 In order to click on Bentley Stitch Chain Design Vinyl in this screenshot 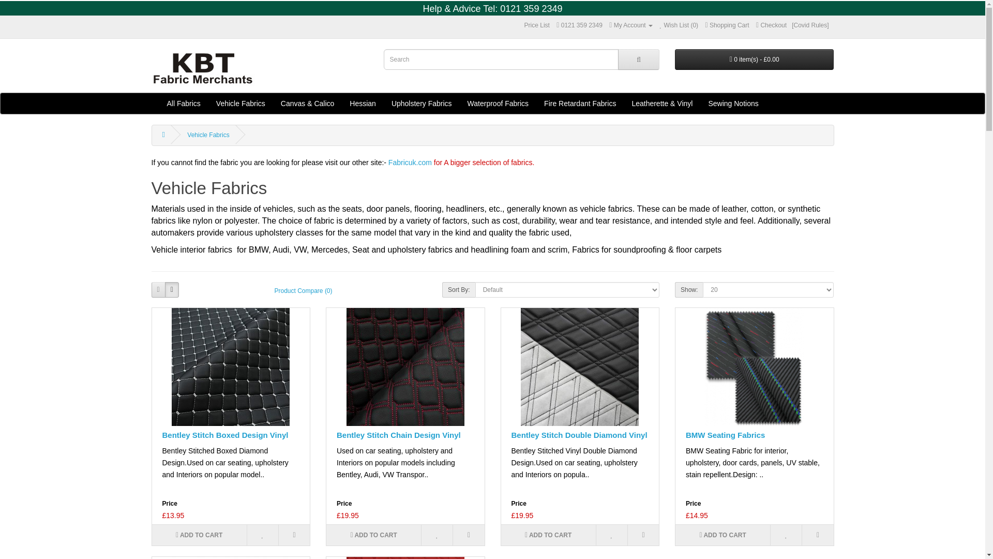, I will do `click(405, 366)`.